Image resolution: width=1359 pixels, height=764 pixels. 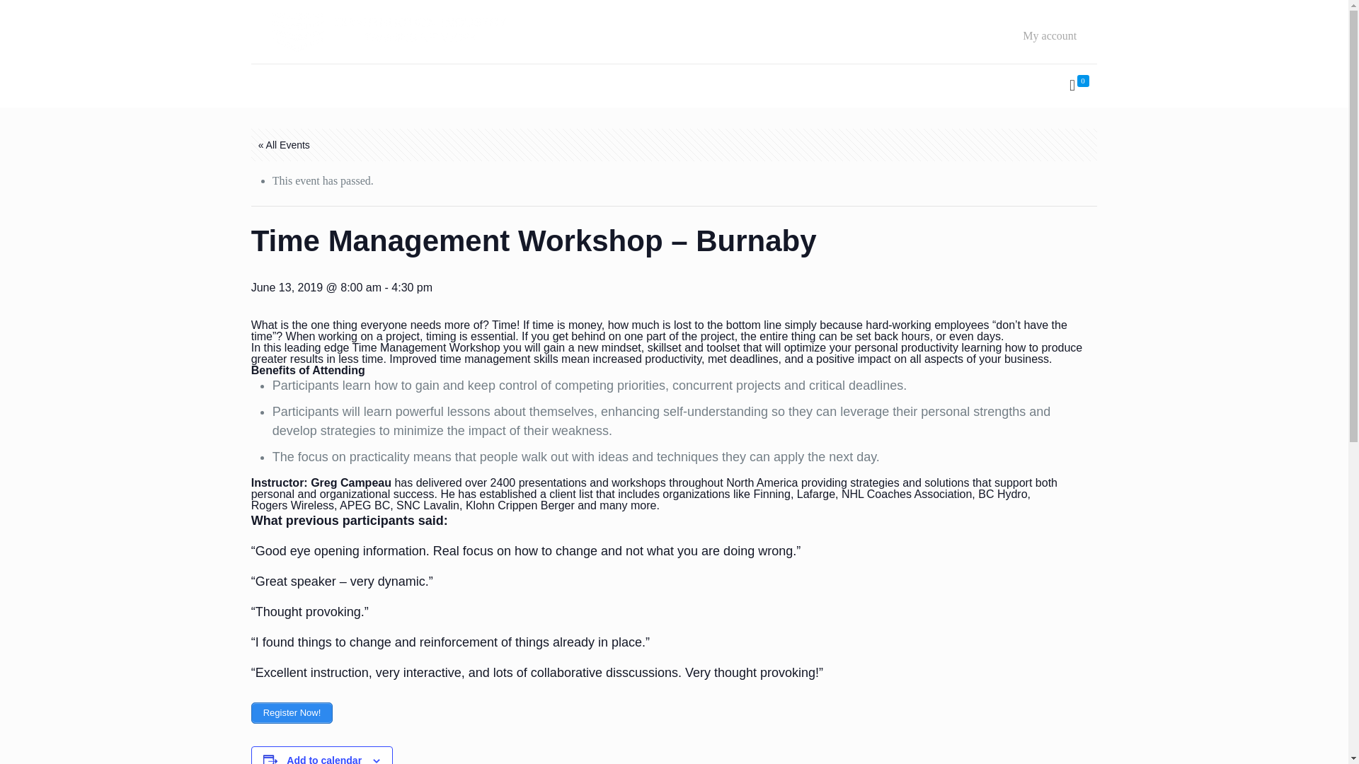 I want to click on 0, so click(x=1078, y=86).